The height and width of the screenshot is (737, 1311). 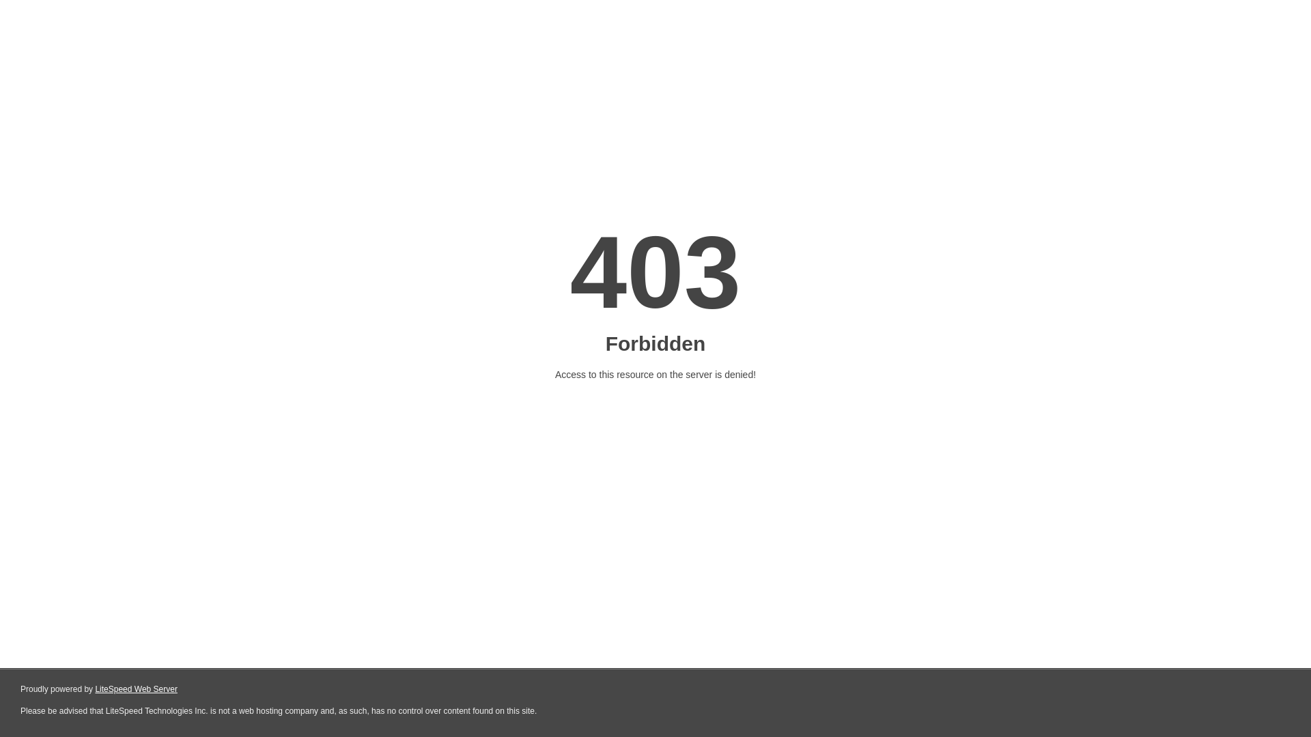 I want to click on LiteSpeed Web Server, so click(x=137, y=689).